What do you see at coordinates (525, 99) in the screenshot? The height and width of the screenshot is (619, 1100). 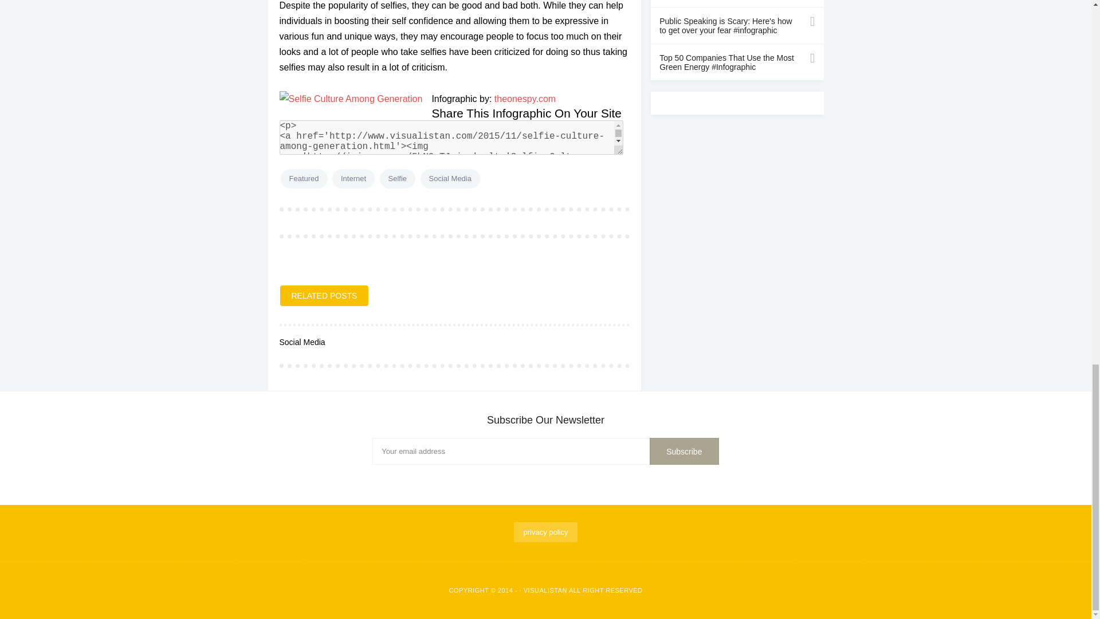 I see `theonespy.com` at bounding box center [525, 99].